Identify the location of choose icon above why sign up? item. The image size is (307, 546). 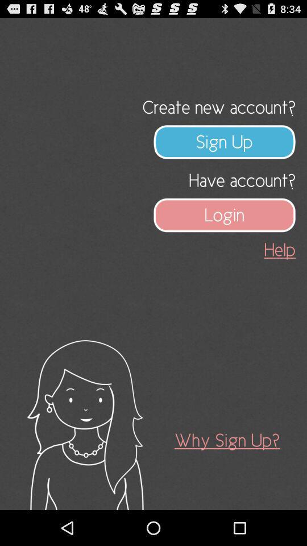
(280, 249).